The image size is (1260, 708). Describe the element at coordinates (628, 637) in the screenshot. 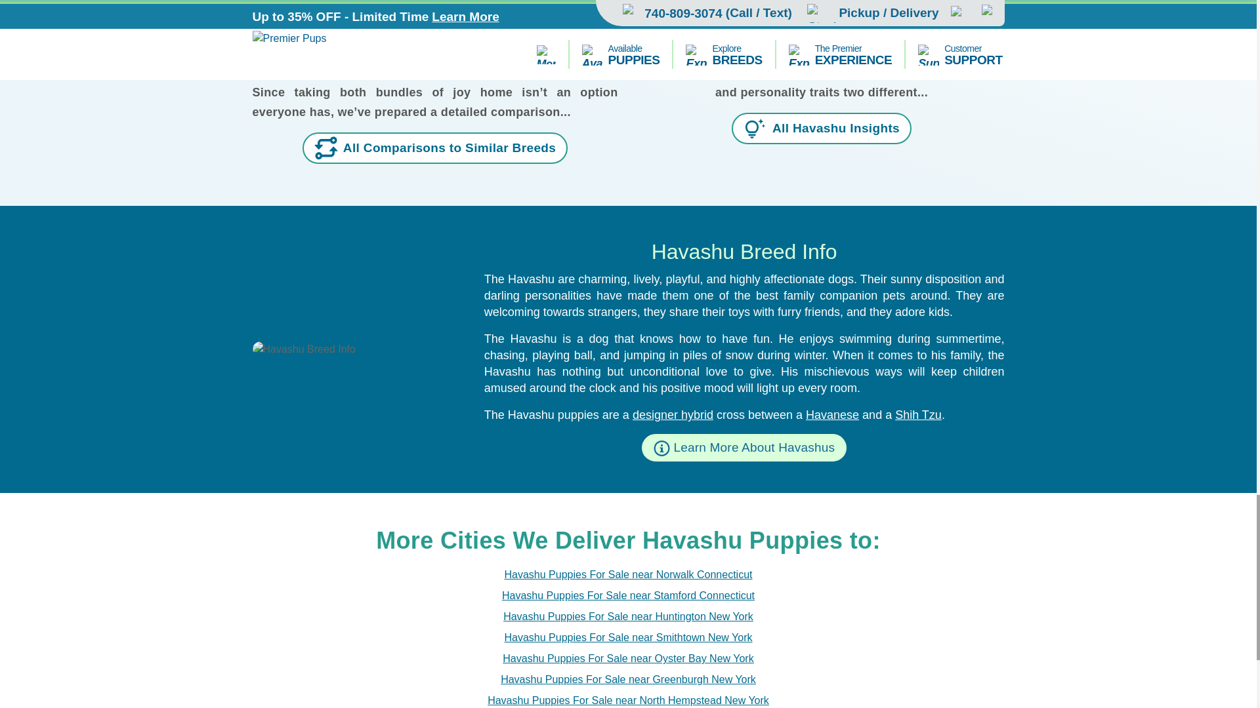

I see `Havashu Puppies For Sale near Smithtown New York` at that location.